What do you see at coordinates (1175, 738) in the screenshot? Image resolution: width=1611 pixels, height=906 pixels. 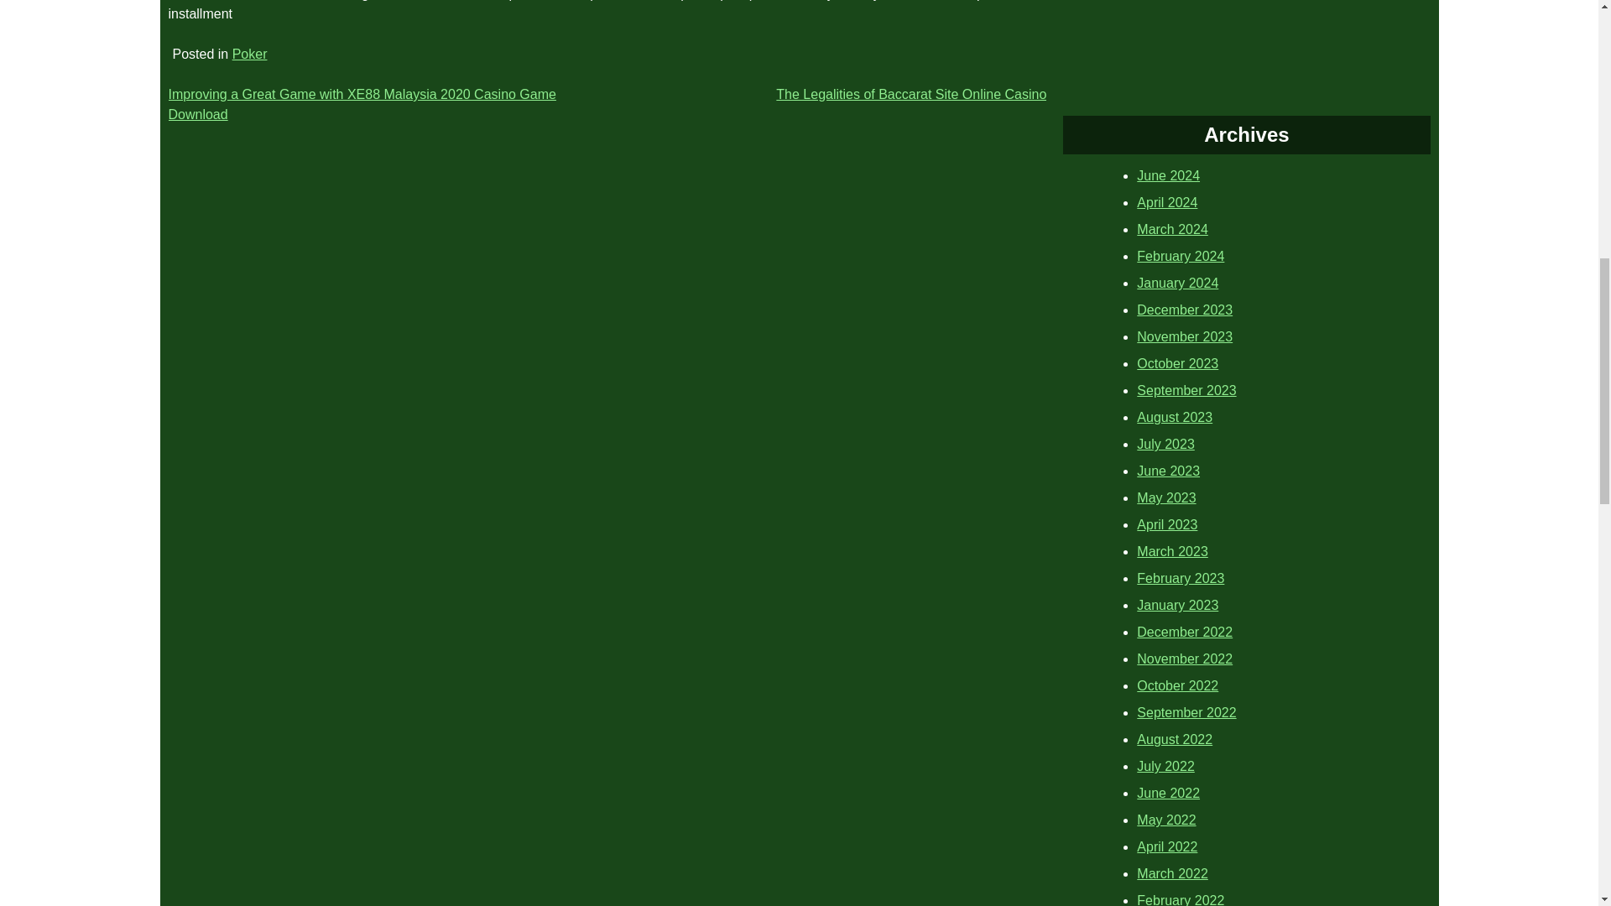 I see `August 2022` at bounding box center [1175, 738].